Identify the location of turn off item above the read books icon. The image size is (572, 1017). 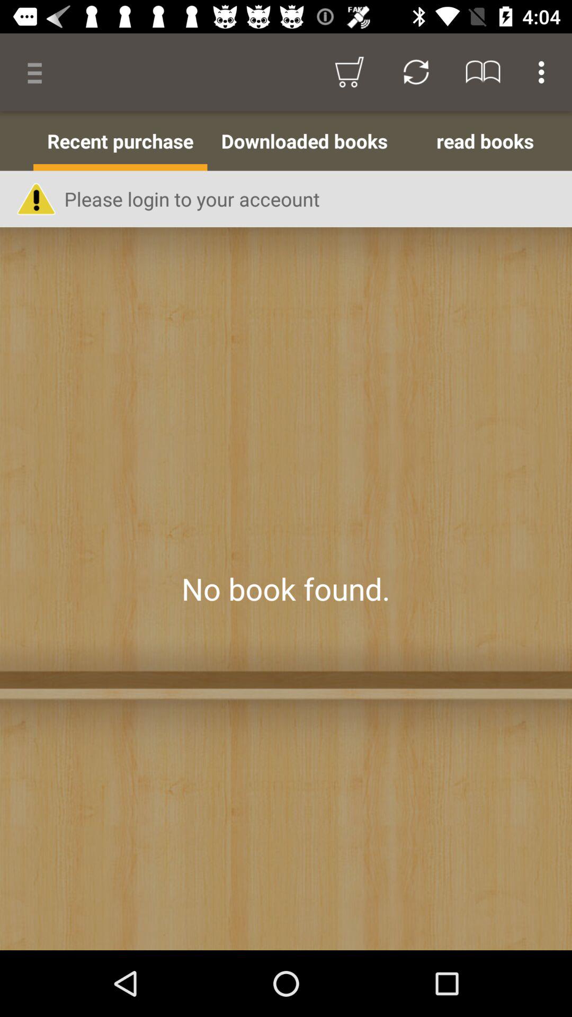
(544, 72).